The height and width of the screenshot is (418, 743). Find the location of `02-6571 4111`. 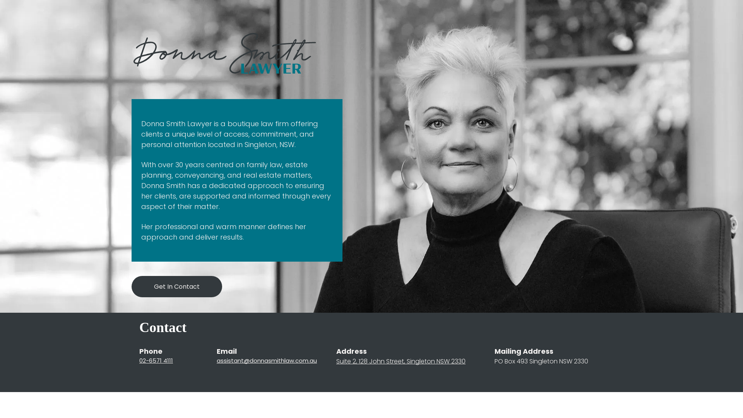

02-6571 4111 is located at coordinates (156, 361).